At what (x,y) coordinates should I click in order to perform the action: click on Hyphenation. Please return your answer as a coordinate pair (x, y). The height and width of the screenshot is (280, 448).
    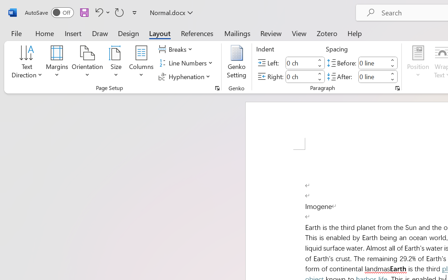
    Looking at the image, I should click on (185, 76).